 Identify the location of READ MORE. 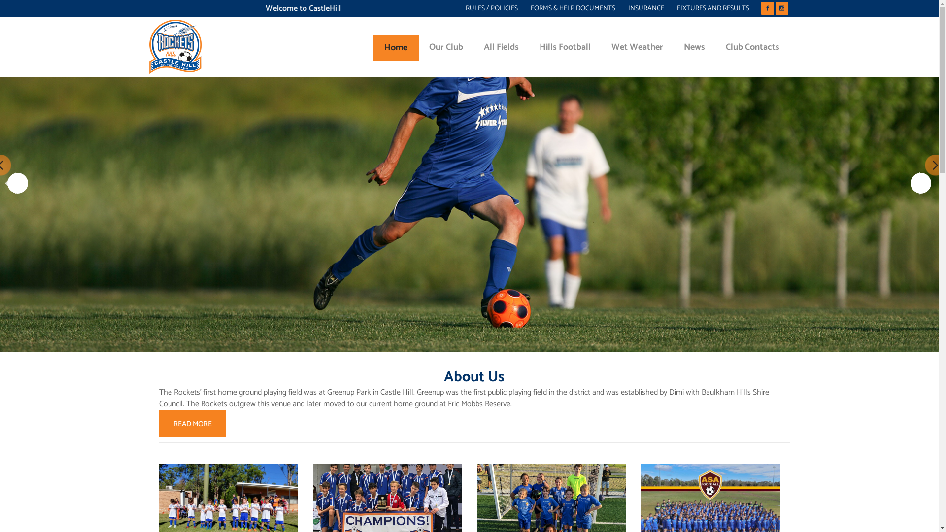
(192, 424).